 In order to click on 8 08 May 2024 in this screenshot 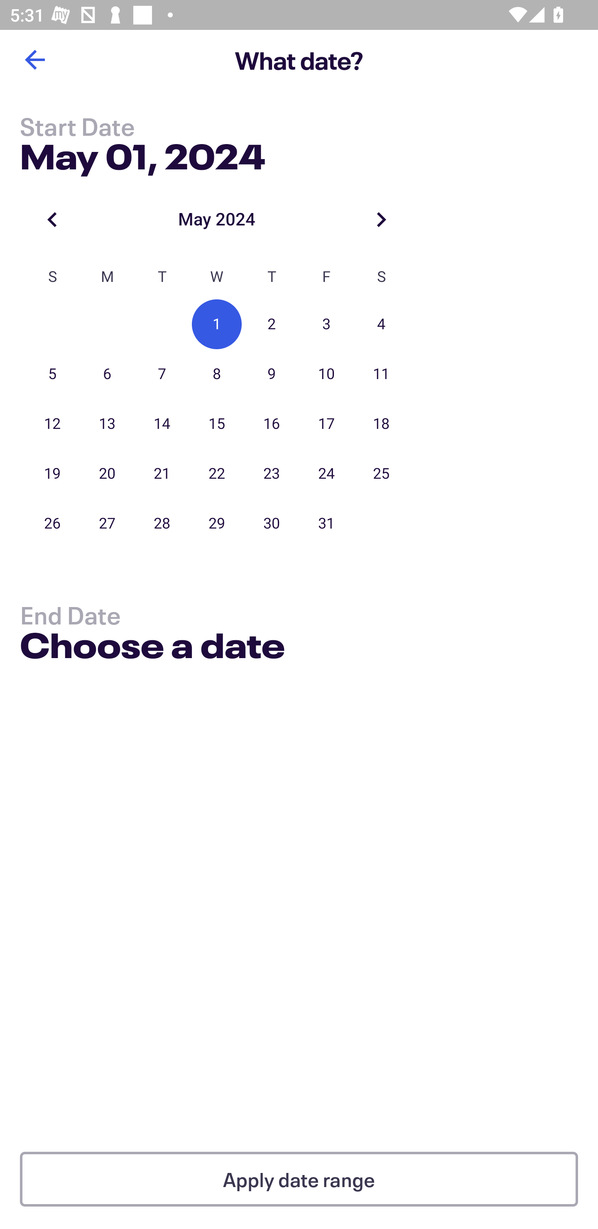, I will do `click(217, 374)`.